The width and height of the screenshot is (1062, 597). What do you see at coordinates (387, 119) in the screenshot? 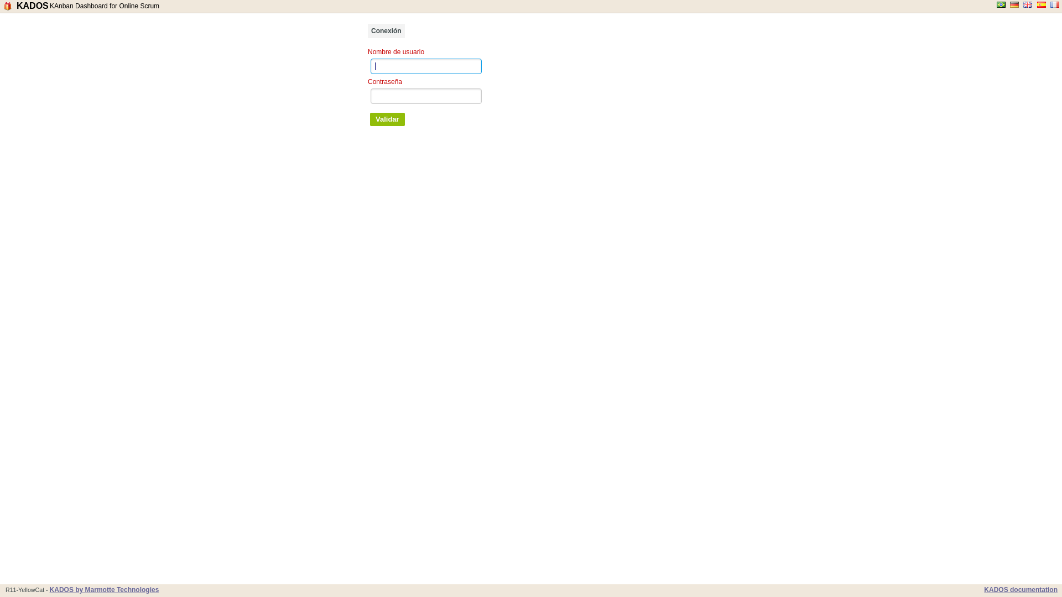
I see `Validar` at bounding box center [387, 119].